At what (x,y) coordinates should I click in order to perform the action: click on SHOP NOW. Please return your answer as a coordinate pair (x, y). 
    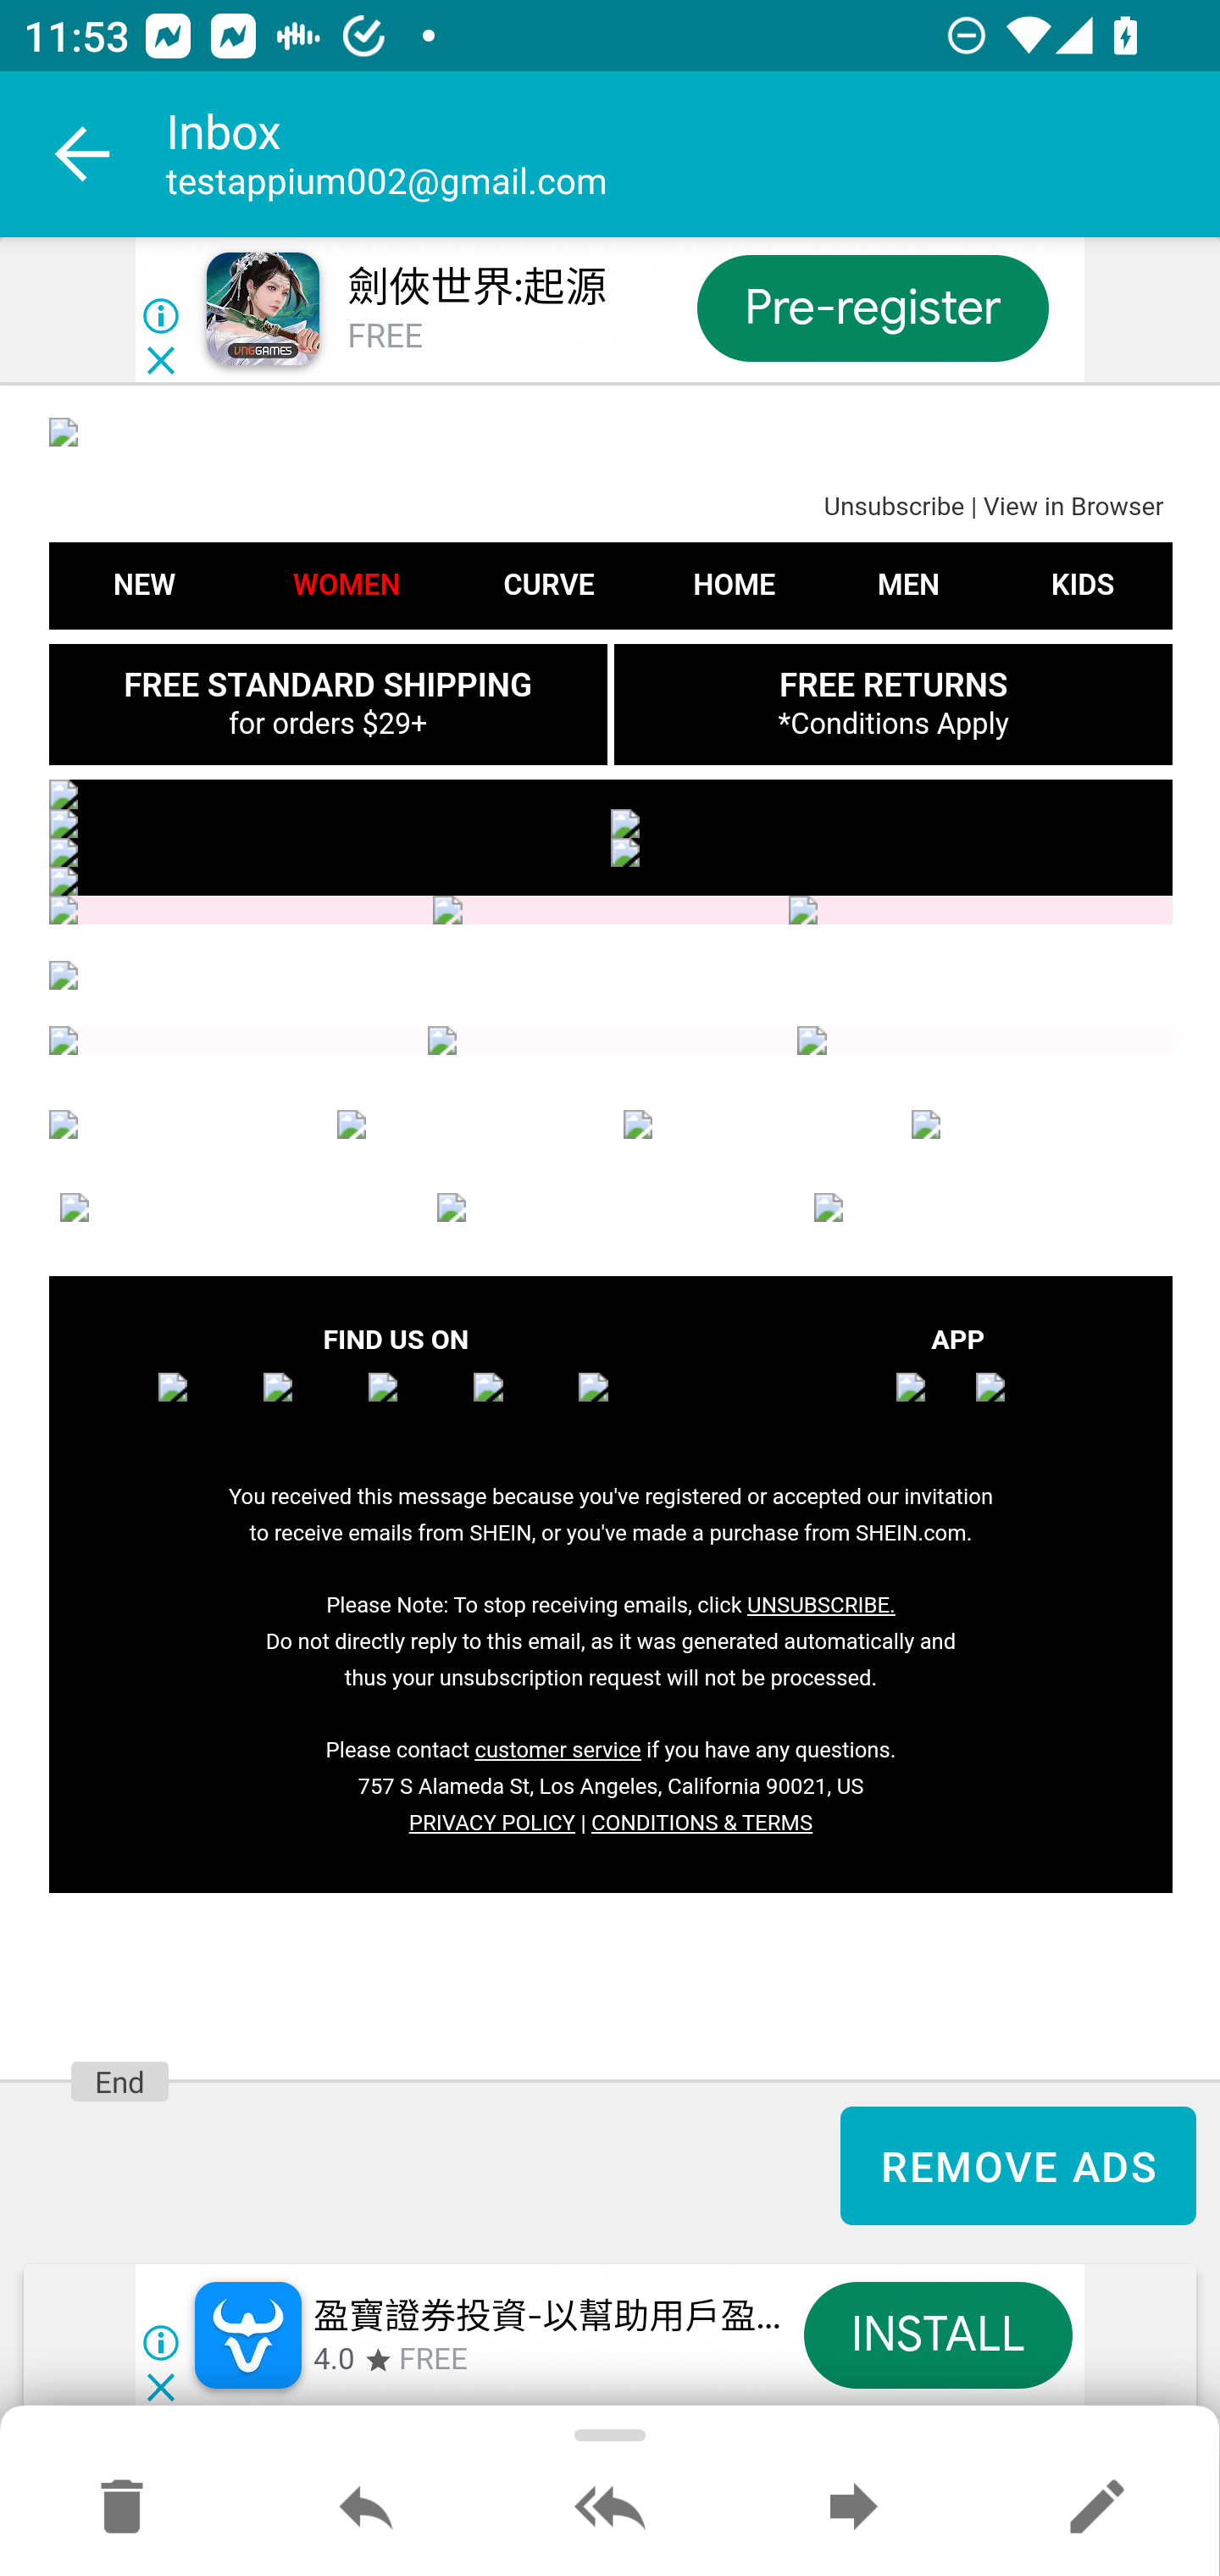
    Looking at the image, I should click on (330, 823).